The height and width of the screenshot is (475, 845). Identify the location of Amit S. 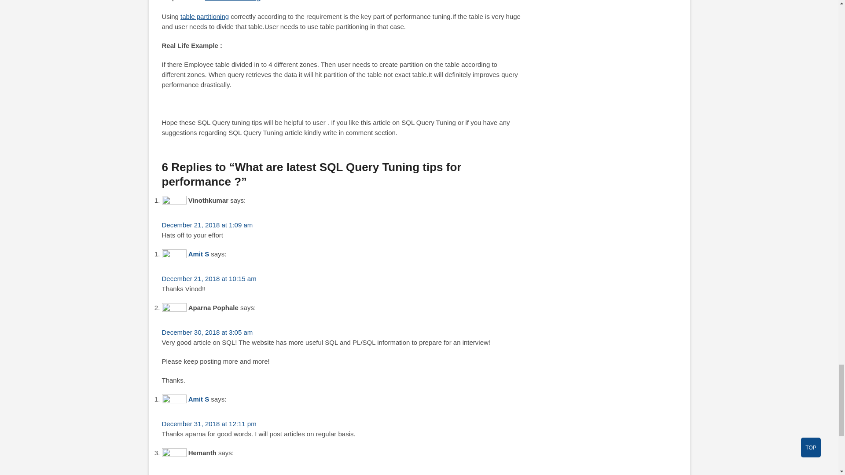
(199, 254).